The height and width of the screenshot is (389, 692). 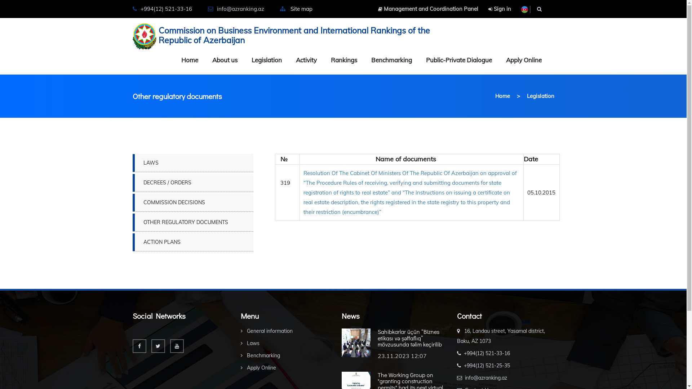 What do you see at coordinates (524, 60) in the screenshot?
I see `Apply Online` at bounding box center [524, 60].